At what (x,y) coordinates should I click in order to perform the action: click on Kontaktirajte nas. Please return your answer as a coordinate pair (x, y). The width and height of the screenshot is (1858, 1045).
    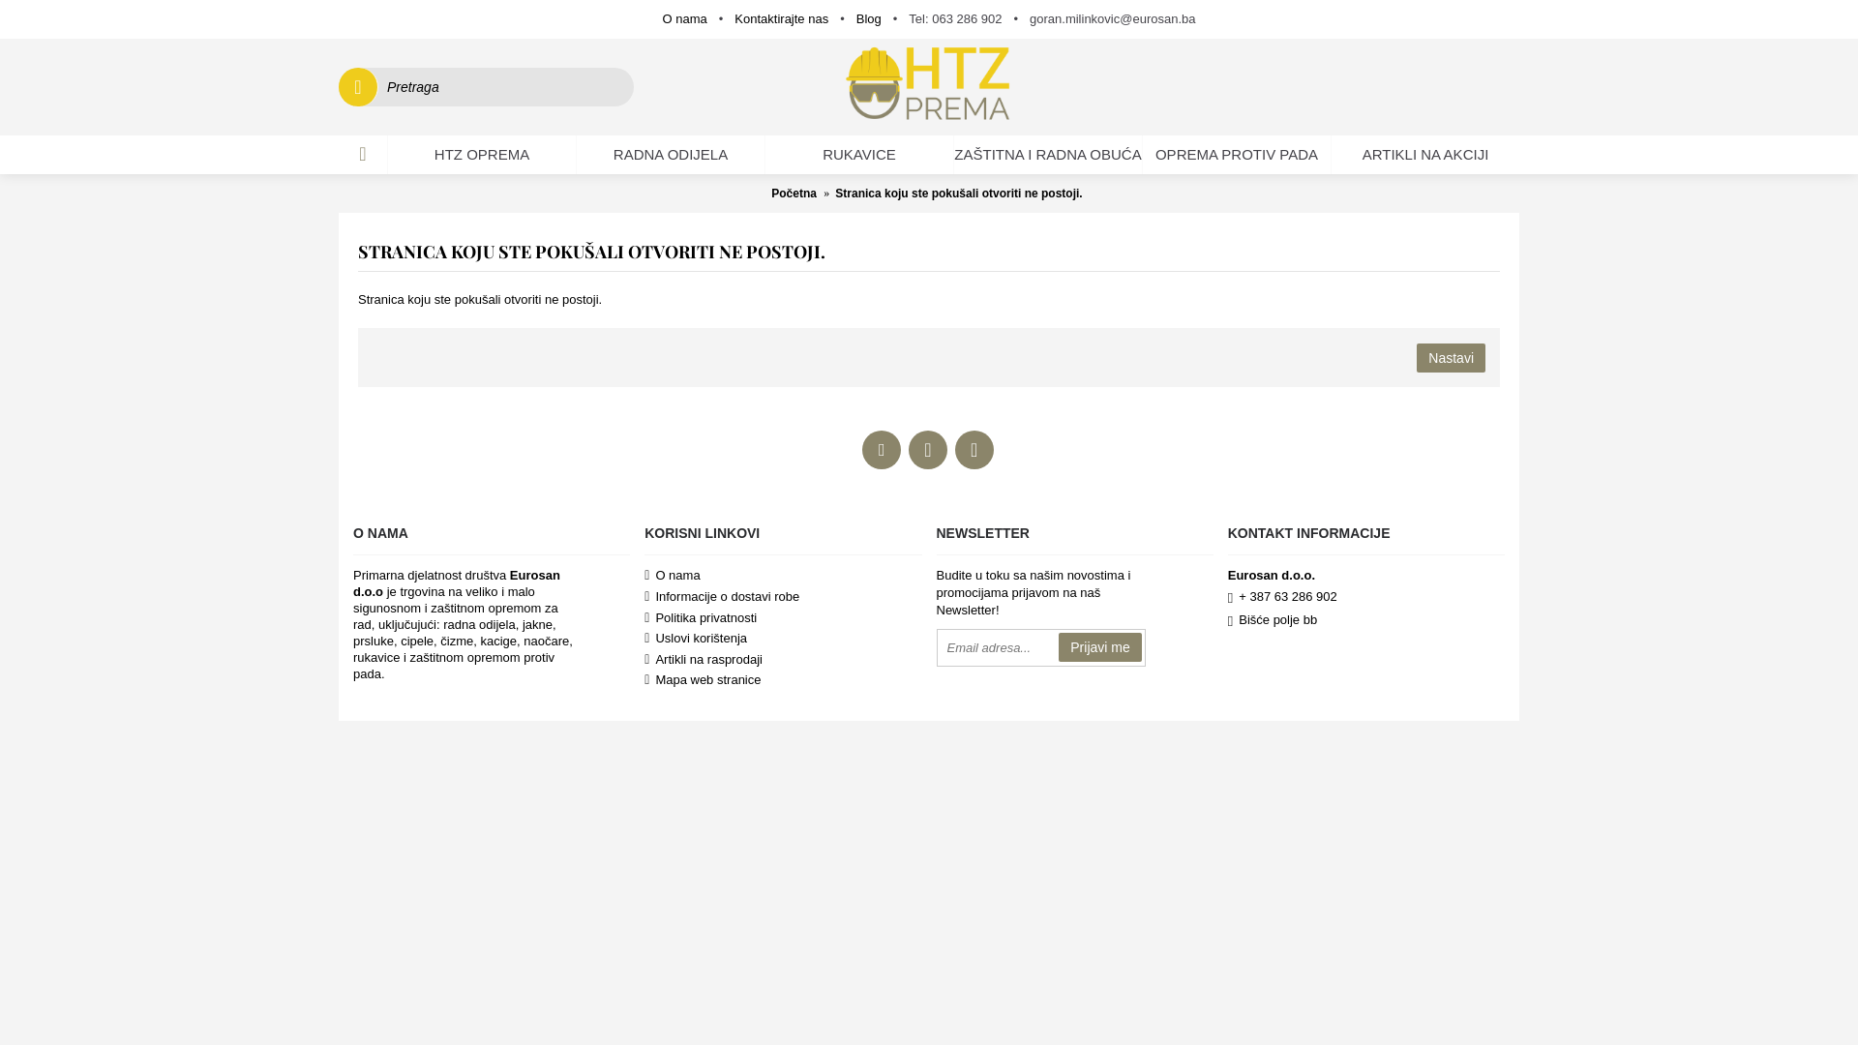
    Looking at the image, I should click on (782, 19).